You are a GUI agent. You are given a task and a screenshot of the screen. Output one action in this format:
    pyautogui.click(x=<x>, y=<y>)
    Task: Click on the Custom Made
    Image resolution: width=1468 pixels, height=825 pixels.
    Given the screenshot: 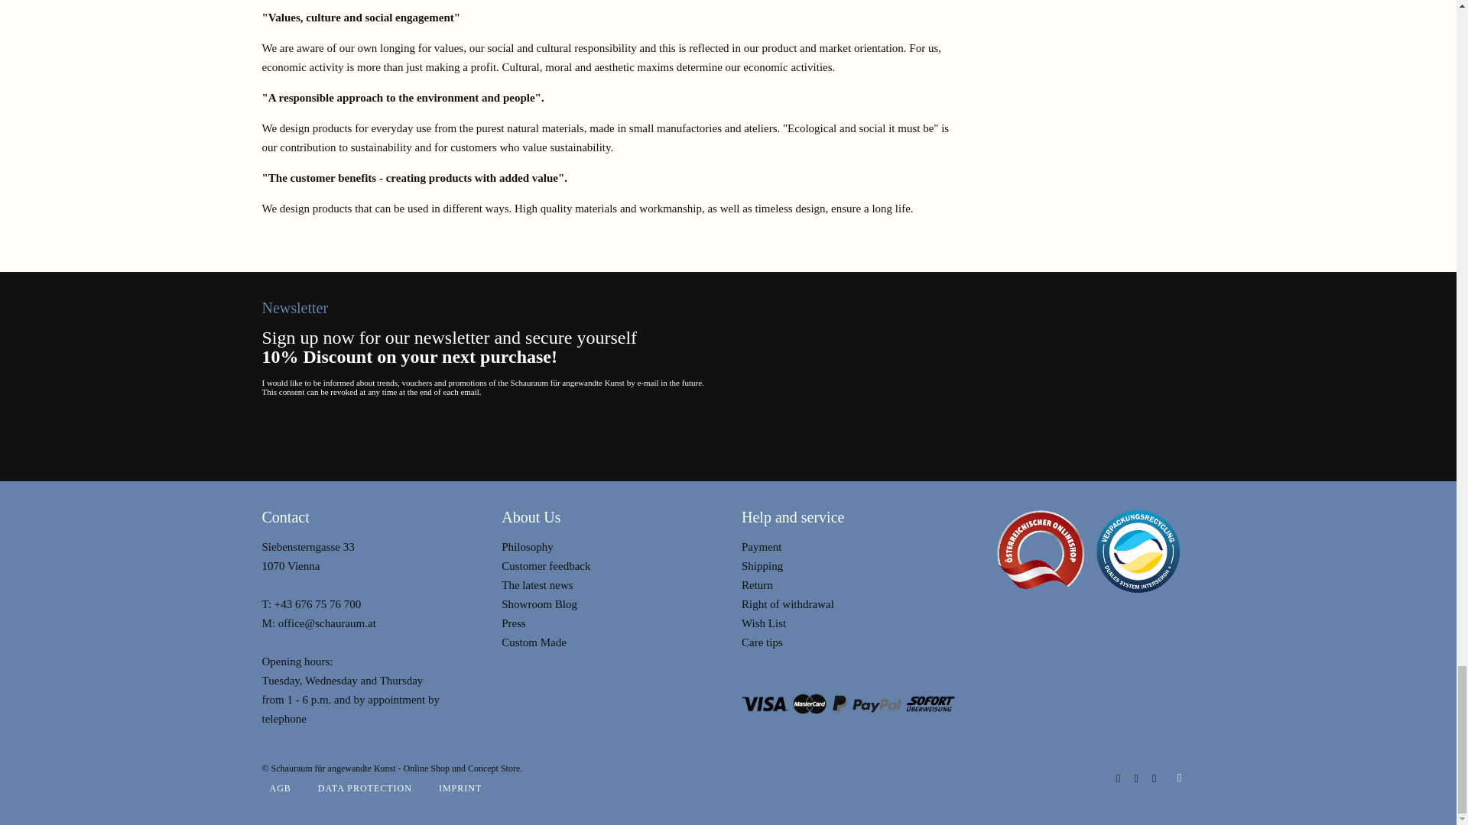 What is the action you would take?
    pyautogui.click(x=534, y=642)
    